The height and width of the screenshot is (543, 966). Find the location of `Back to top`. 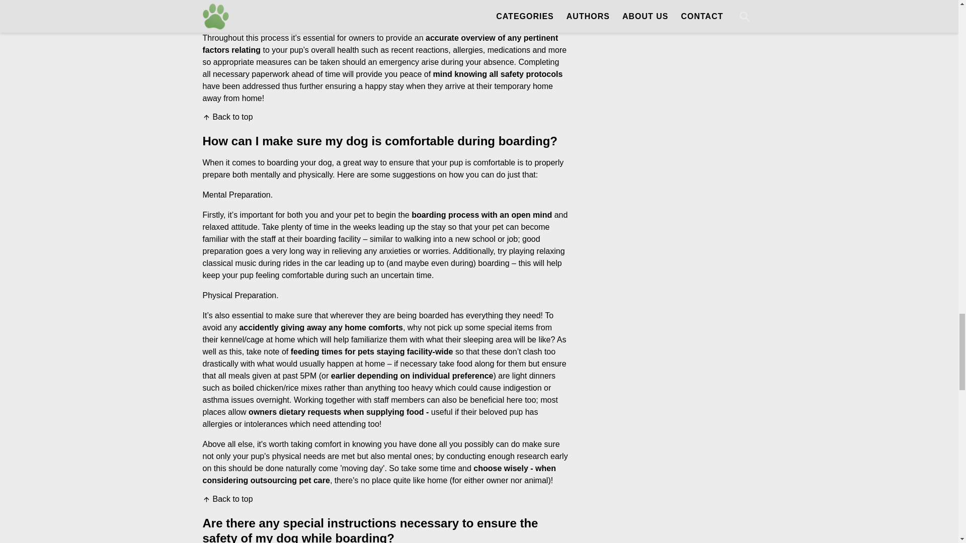

Back to top is located at coordinates (227, 117).